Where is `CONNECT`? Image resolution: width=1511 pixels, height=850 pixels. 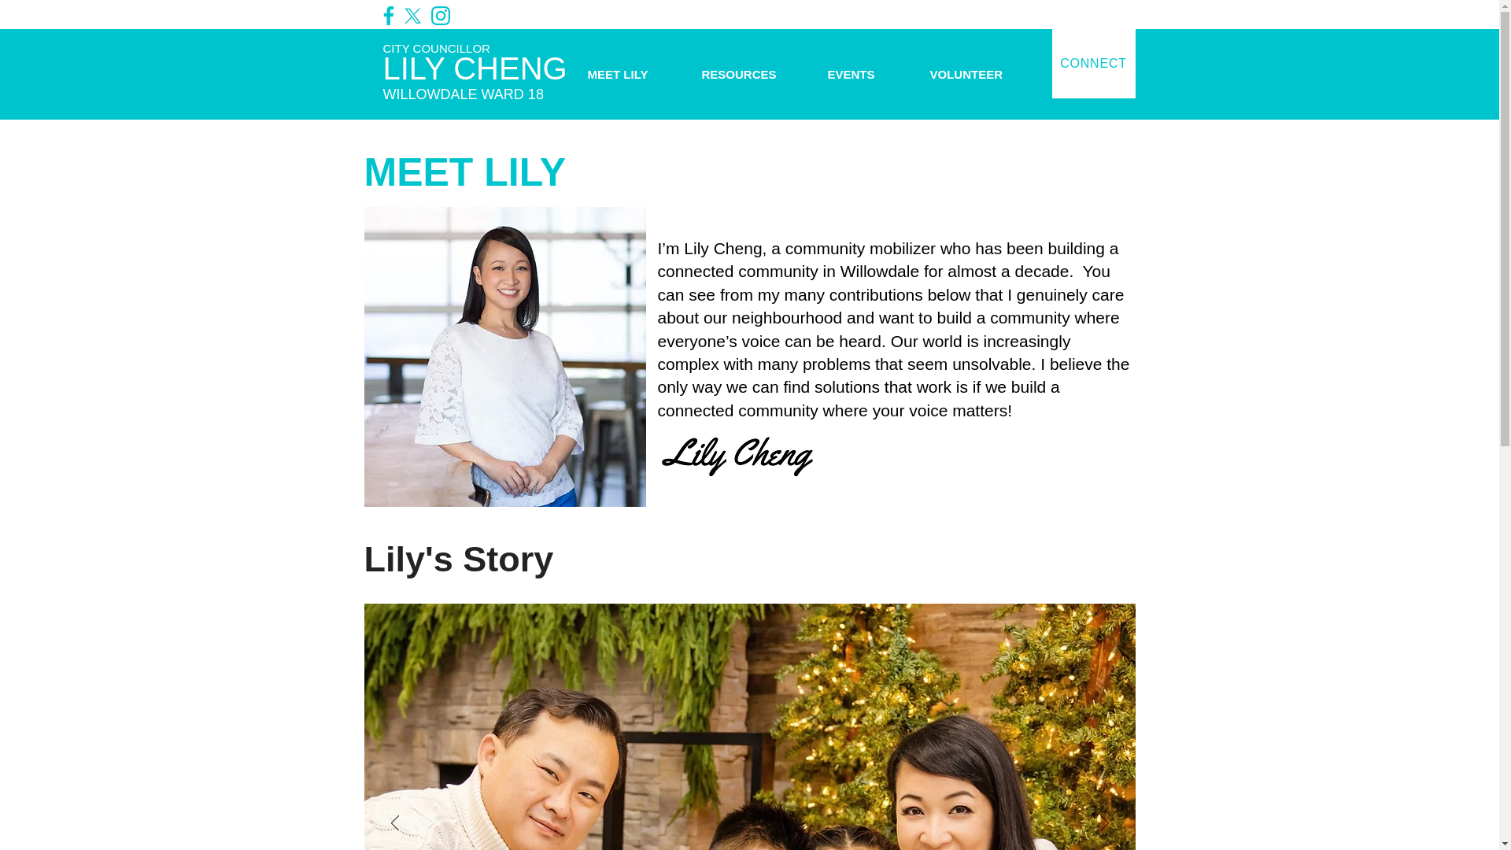
CONNECT is located at coordinates (474, 65).